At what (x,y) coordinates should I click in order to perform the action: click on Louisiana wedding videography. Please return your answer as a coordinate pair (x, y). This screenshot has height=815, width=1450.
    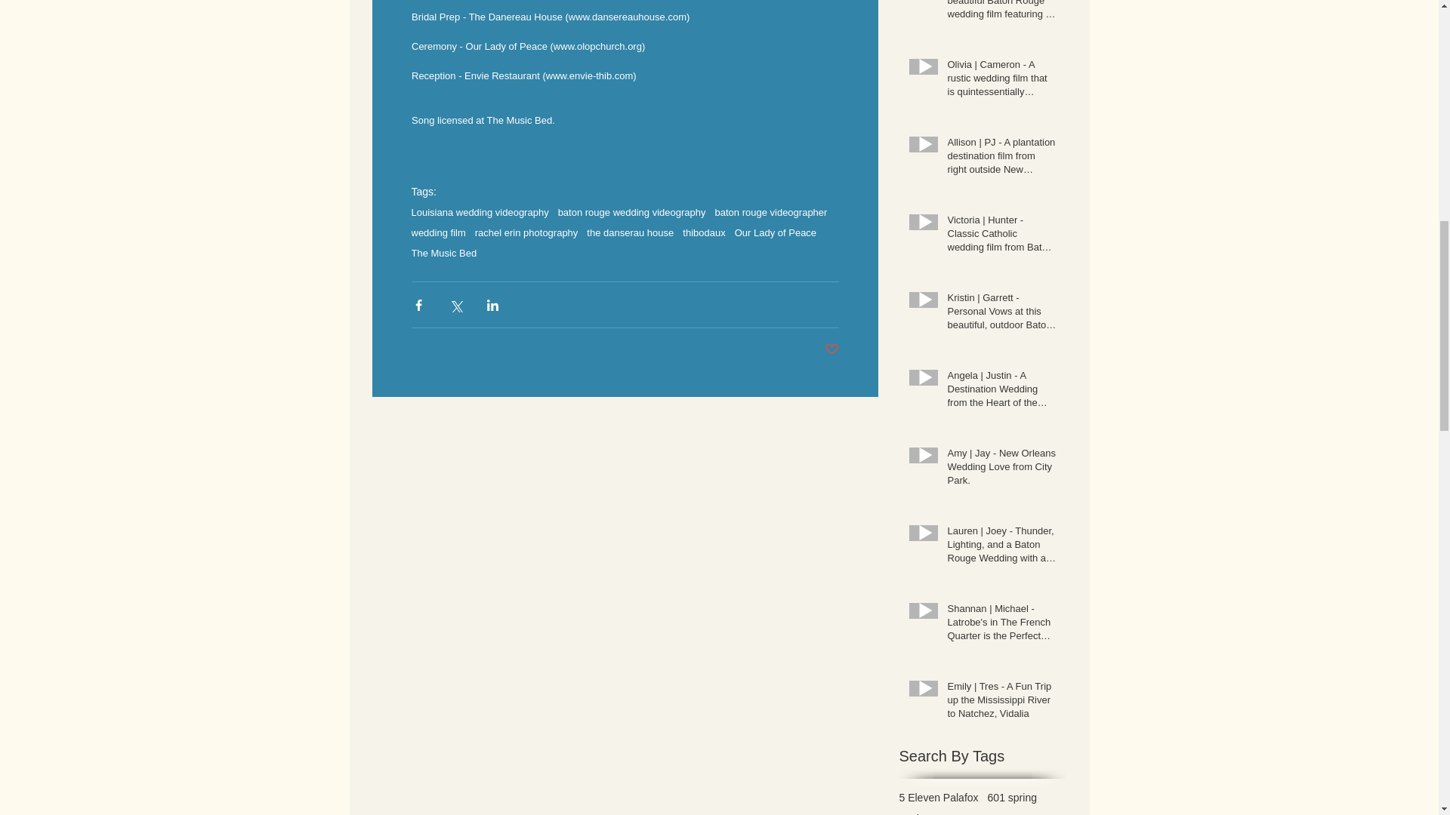
    Looking at the image, I should click on (479, 213).